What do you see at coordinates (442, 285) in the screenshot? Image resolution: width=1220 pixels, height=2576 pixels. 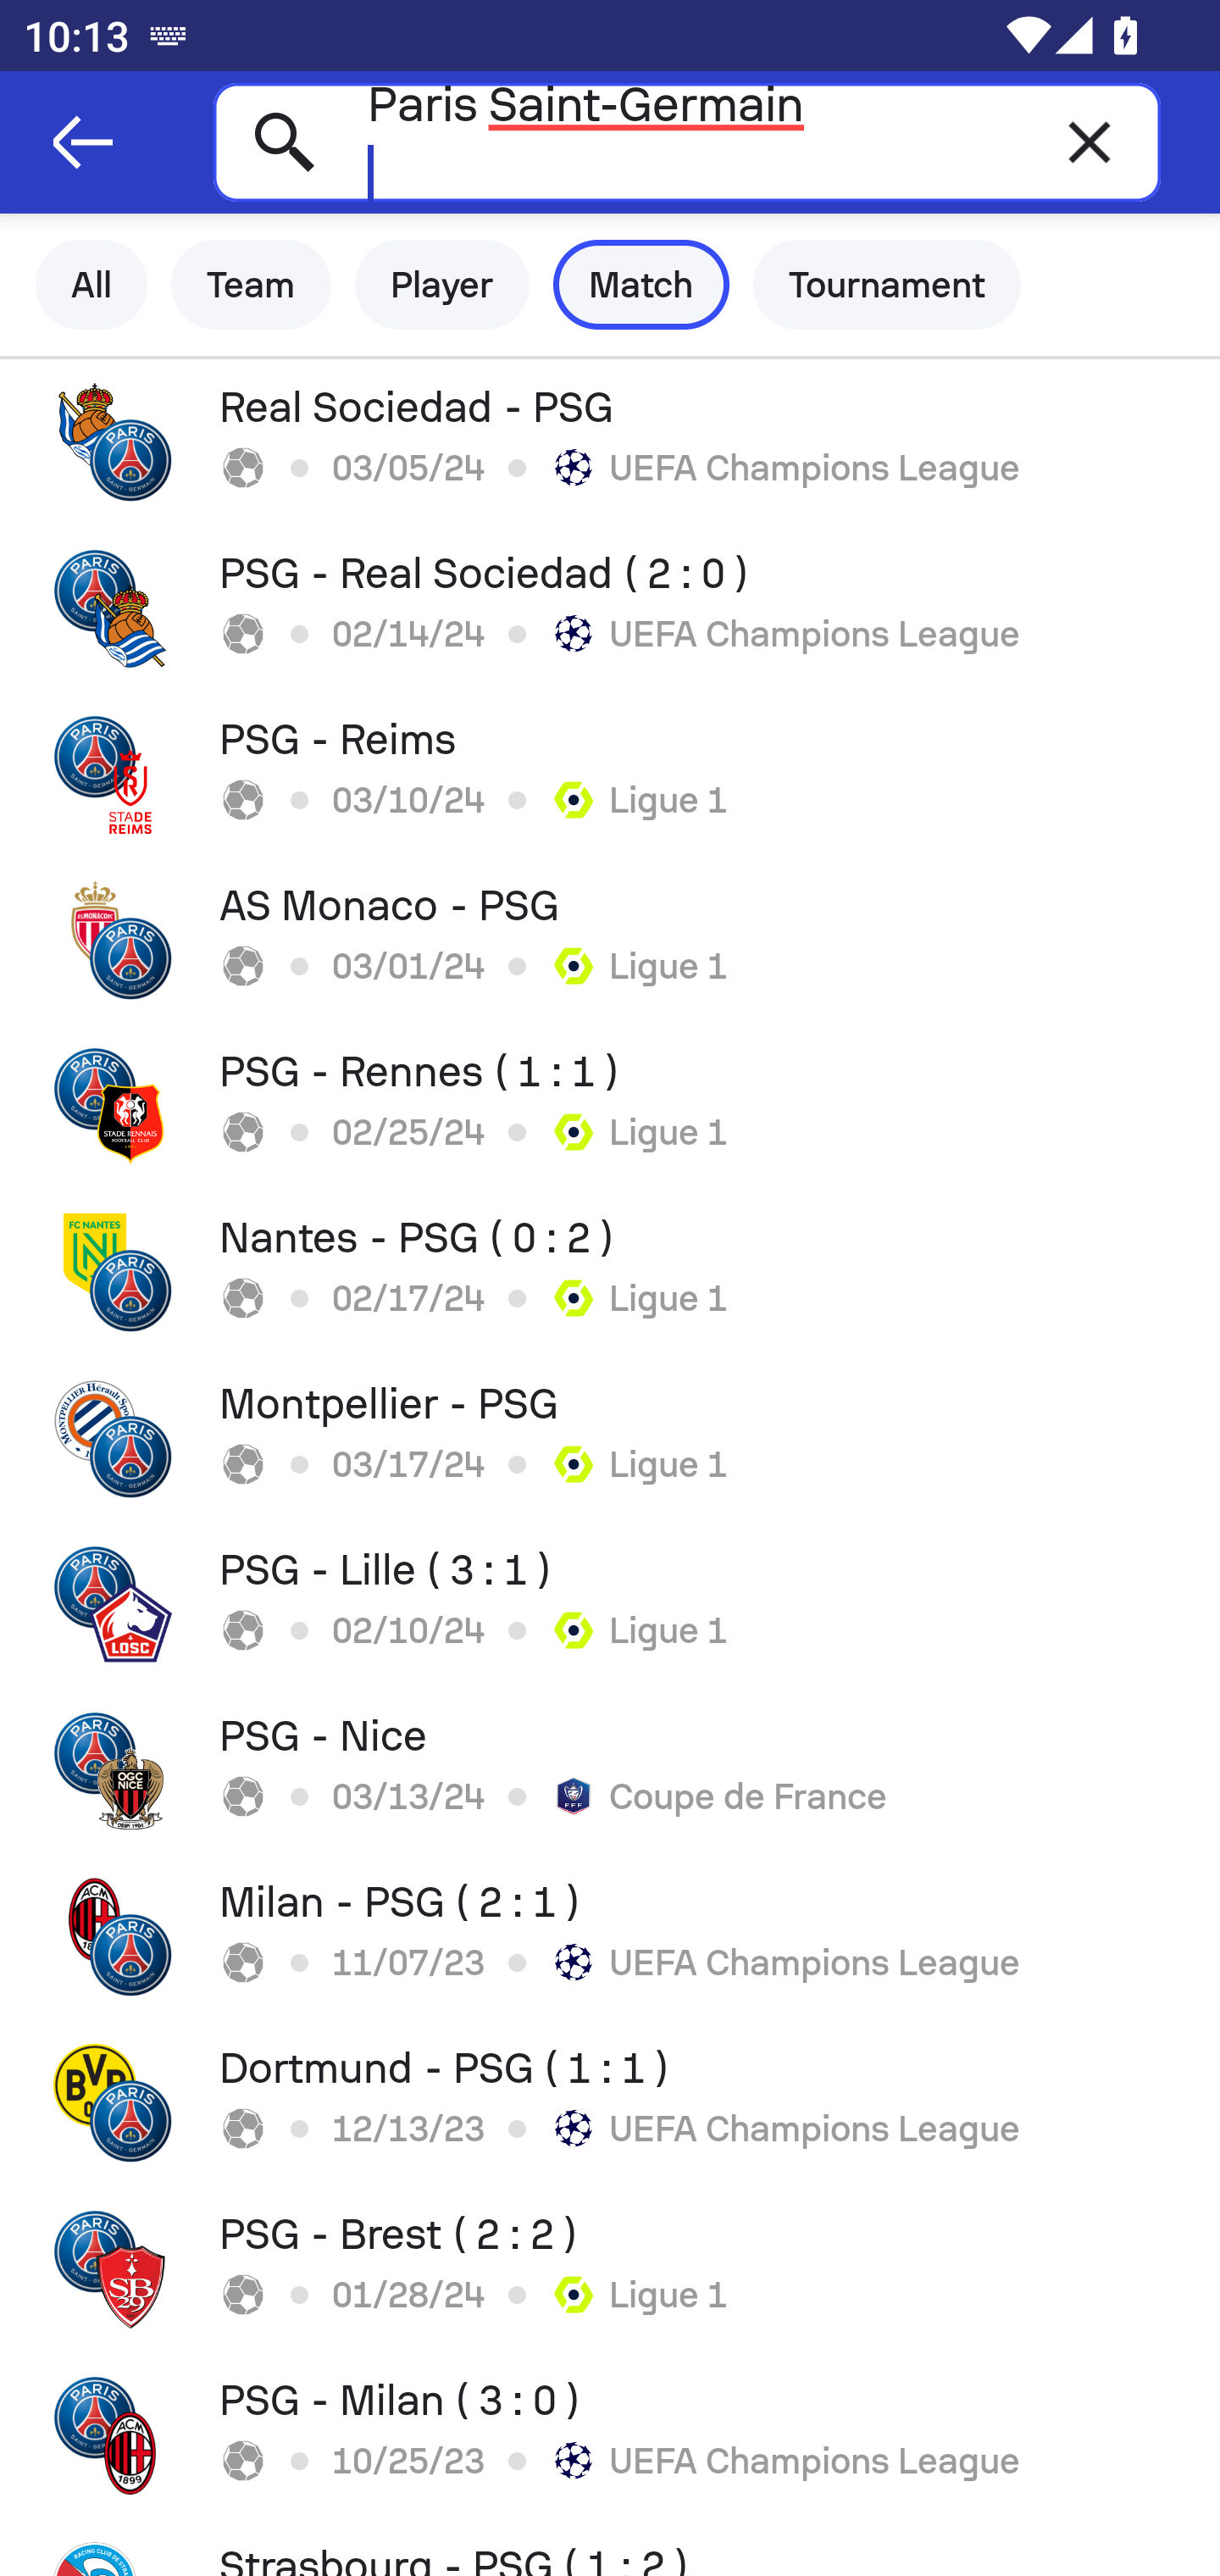 I see `Player` at bounding box center [442, 285].